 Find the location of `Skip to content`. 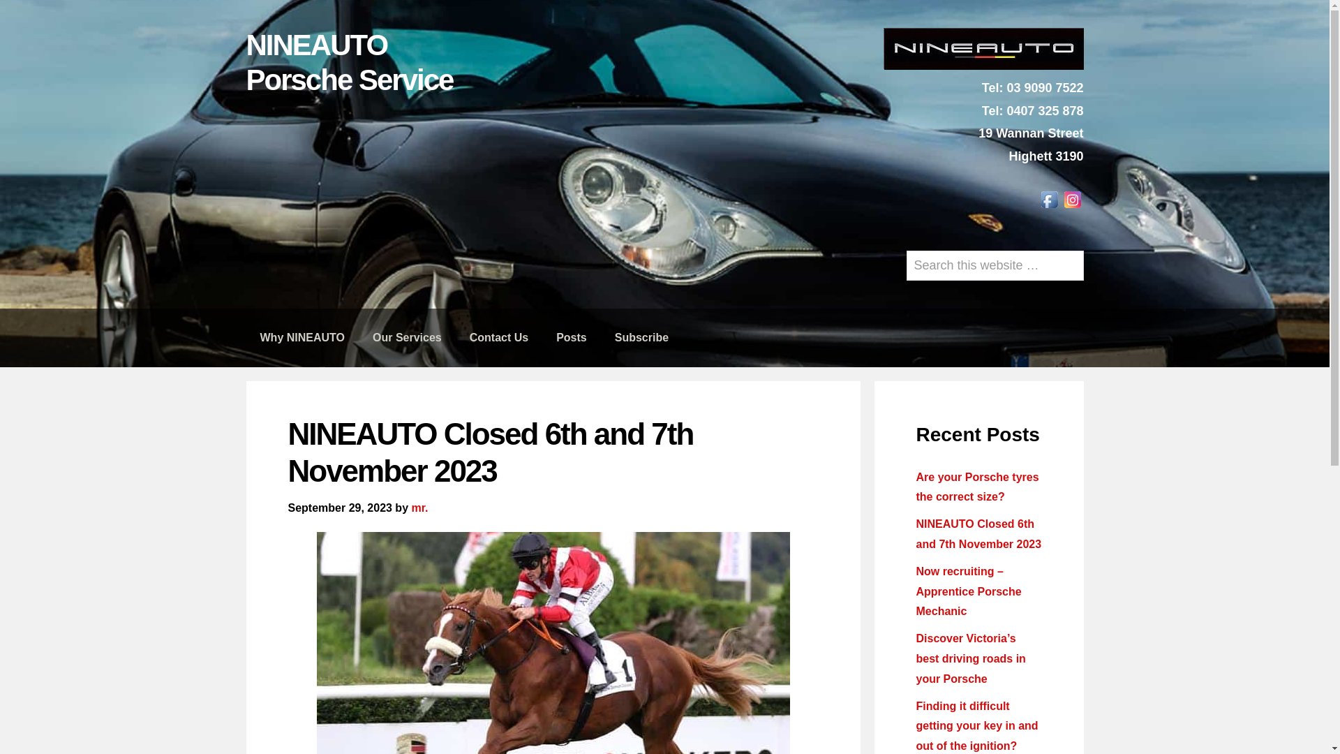

Skip to content is located at coordinates (0, 0).